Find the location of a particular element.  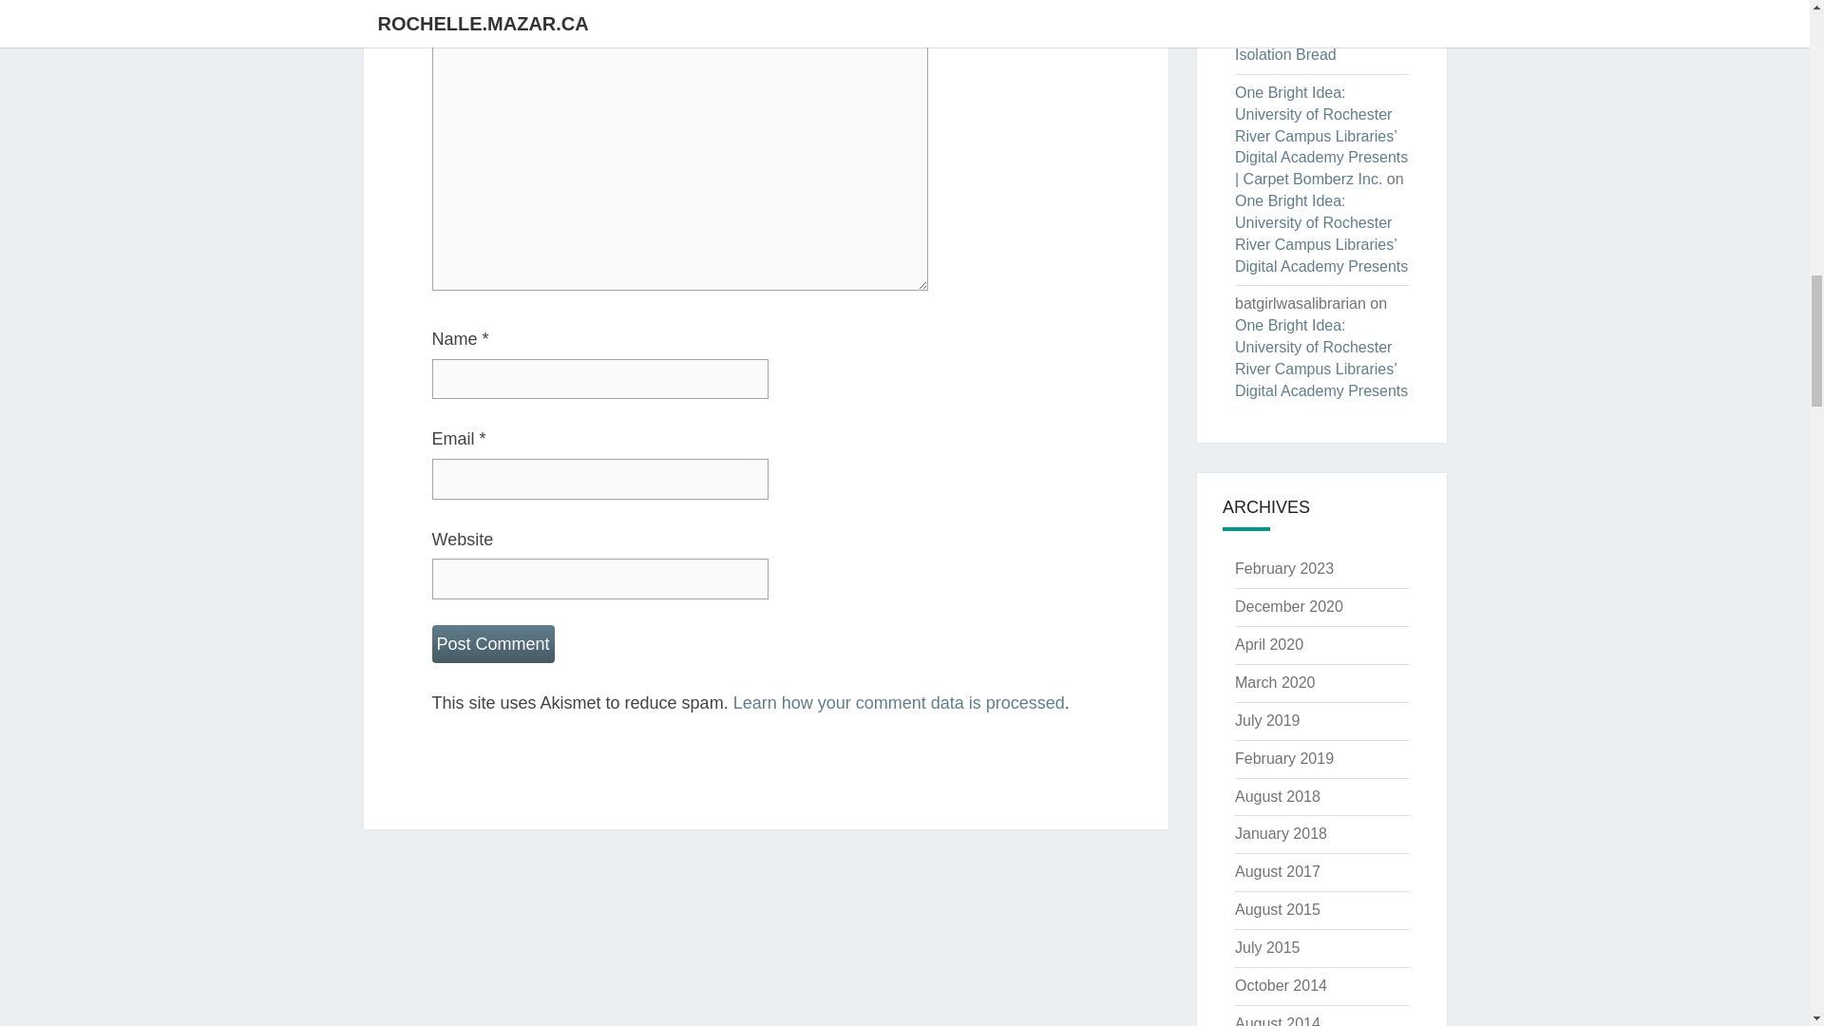

Post Comment is located at coordinates (492, 644).